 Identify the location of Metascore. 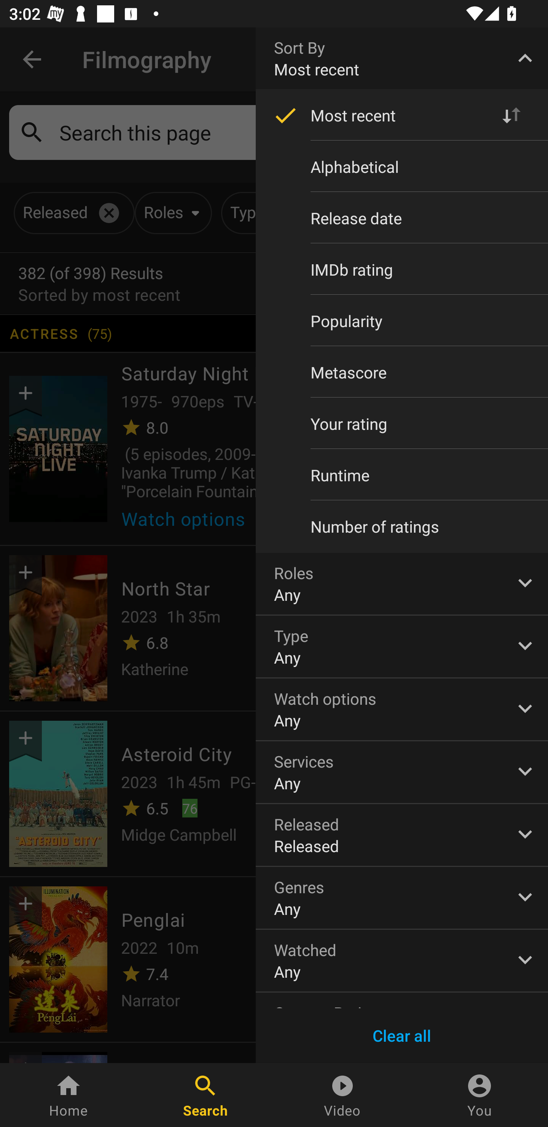
(402, 372).